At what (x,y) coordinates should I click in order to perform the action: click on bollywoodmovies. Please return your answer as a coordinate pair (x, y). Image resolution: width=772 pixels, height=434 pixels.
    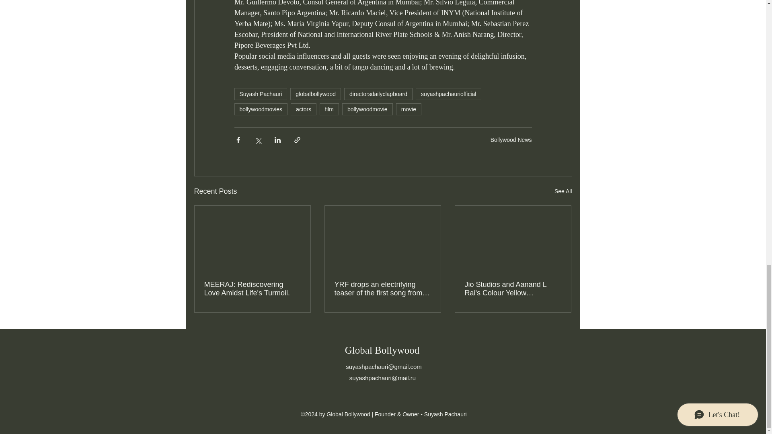
    Looking at the image, I should click on (261, 109).